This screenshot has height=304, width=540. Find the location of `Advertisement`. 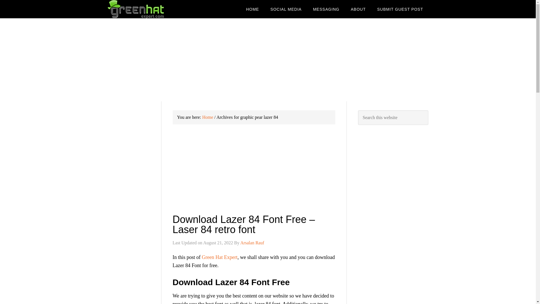

Advertisement is located at coordinates (128, 302).